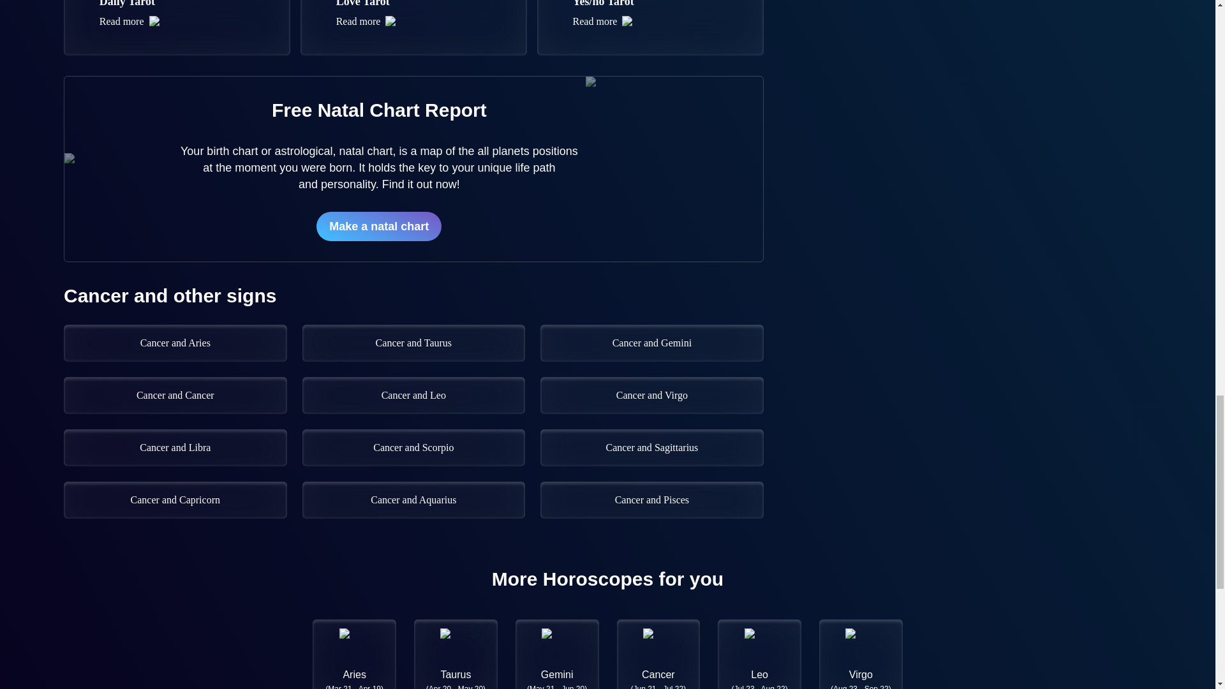  What do you see at coordinates (175, 343) in the screenshot?
I see `cancer and Aries` at bounding box center [175, 343].